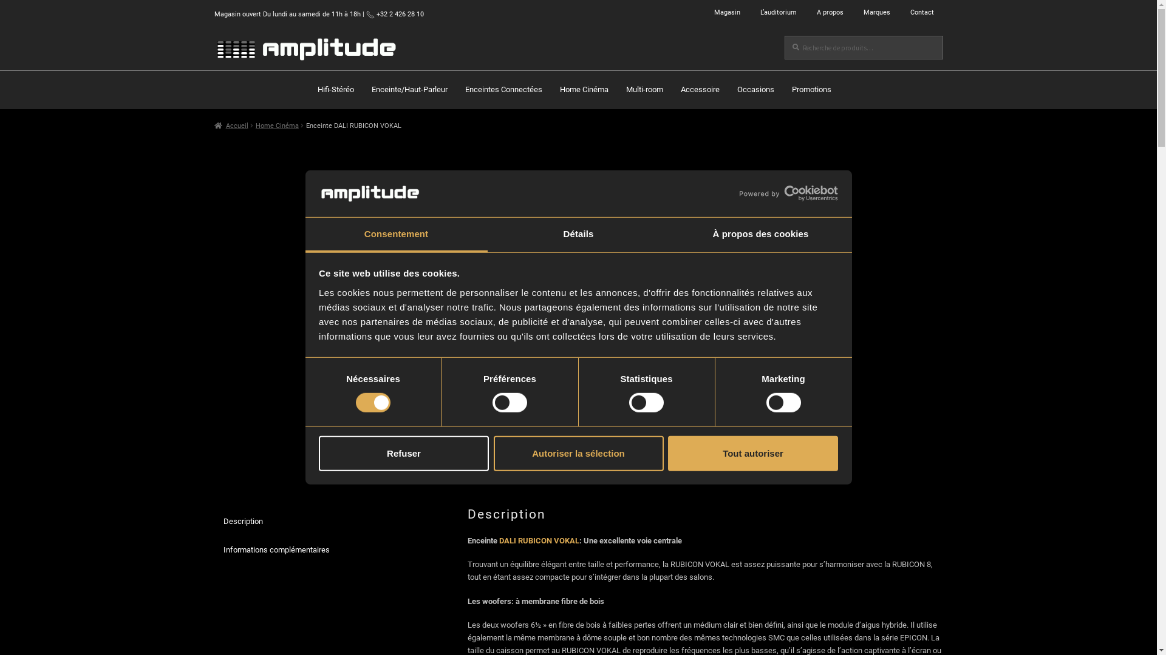 This screenshot has height=655, width=1166. Describe the element at coordinates (604, 378) in the screenshot. I see `Enceinte Voie Centrale` at that location.